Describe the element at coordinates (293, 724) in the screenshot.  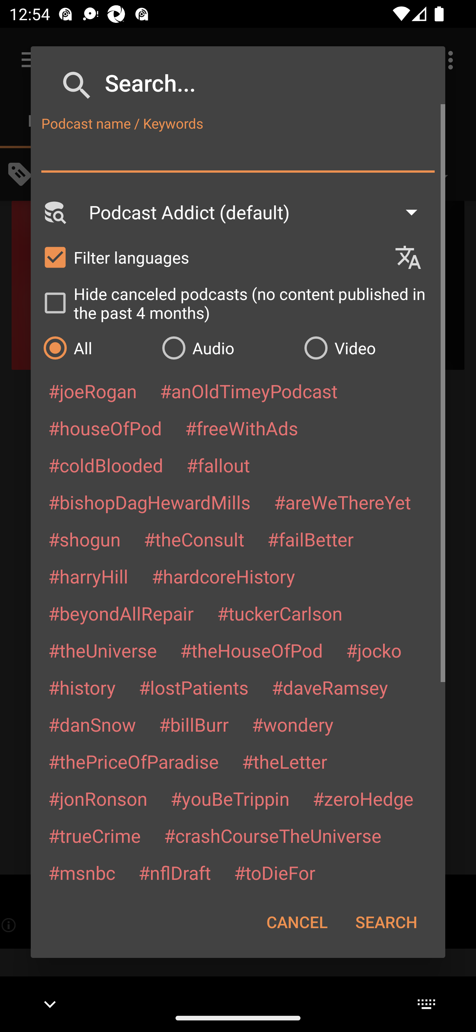
I see `#wondery` at that location.